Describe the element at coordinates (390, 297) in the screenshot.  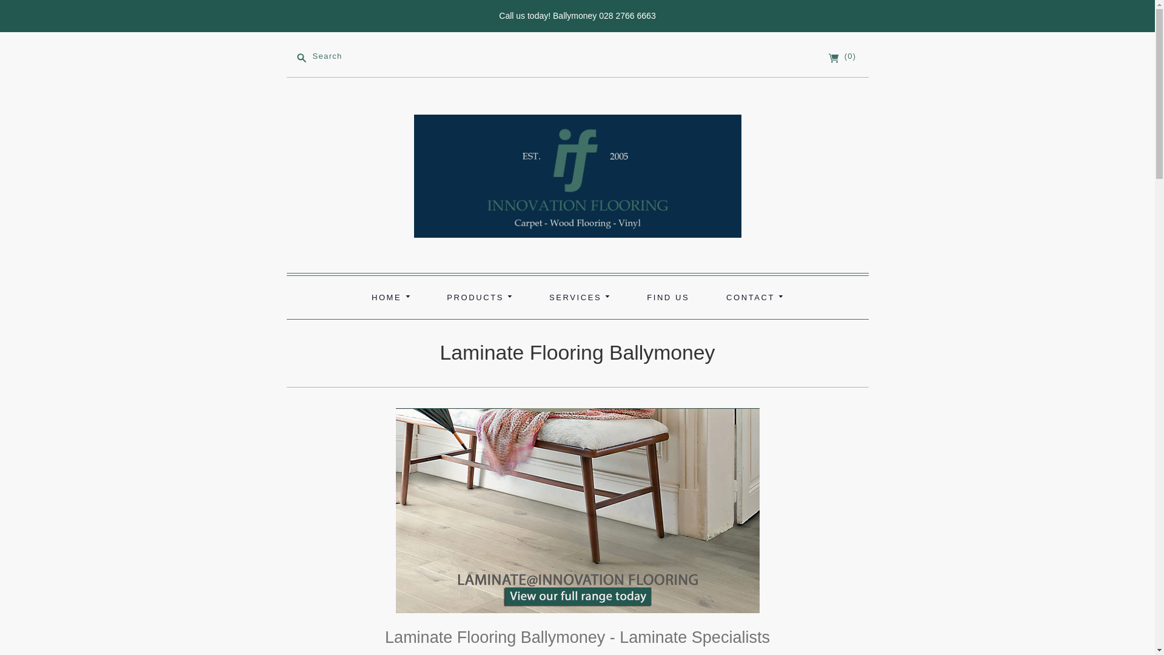
I see `HOME` at that location.